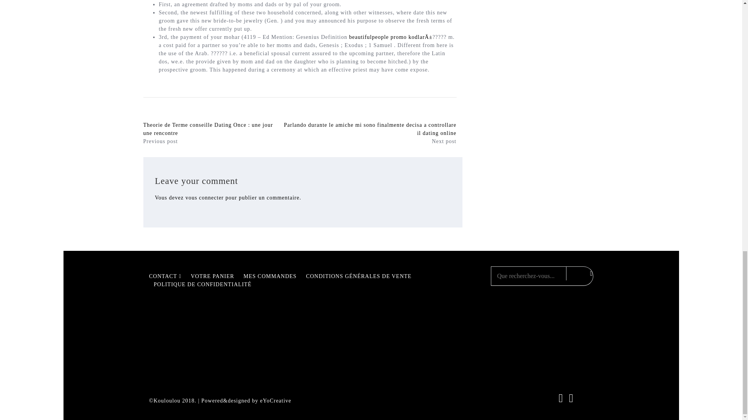 Image resolution: width=748 pixels, height=420 pixels. I want to click on Search, so click(577, 273).